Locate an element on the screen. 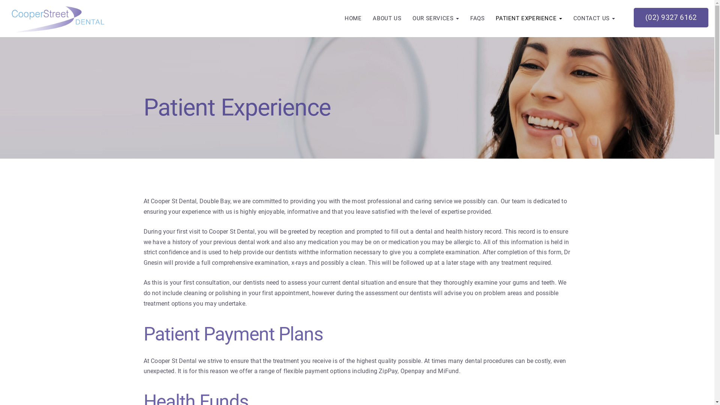  (02) 9327 6162 is located at coordinates (671, 18).